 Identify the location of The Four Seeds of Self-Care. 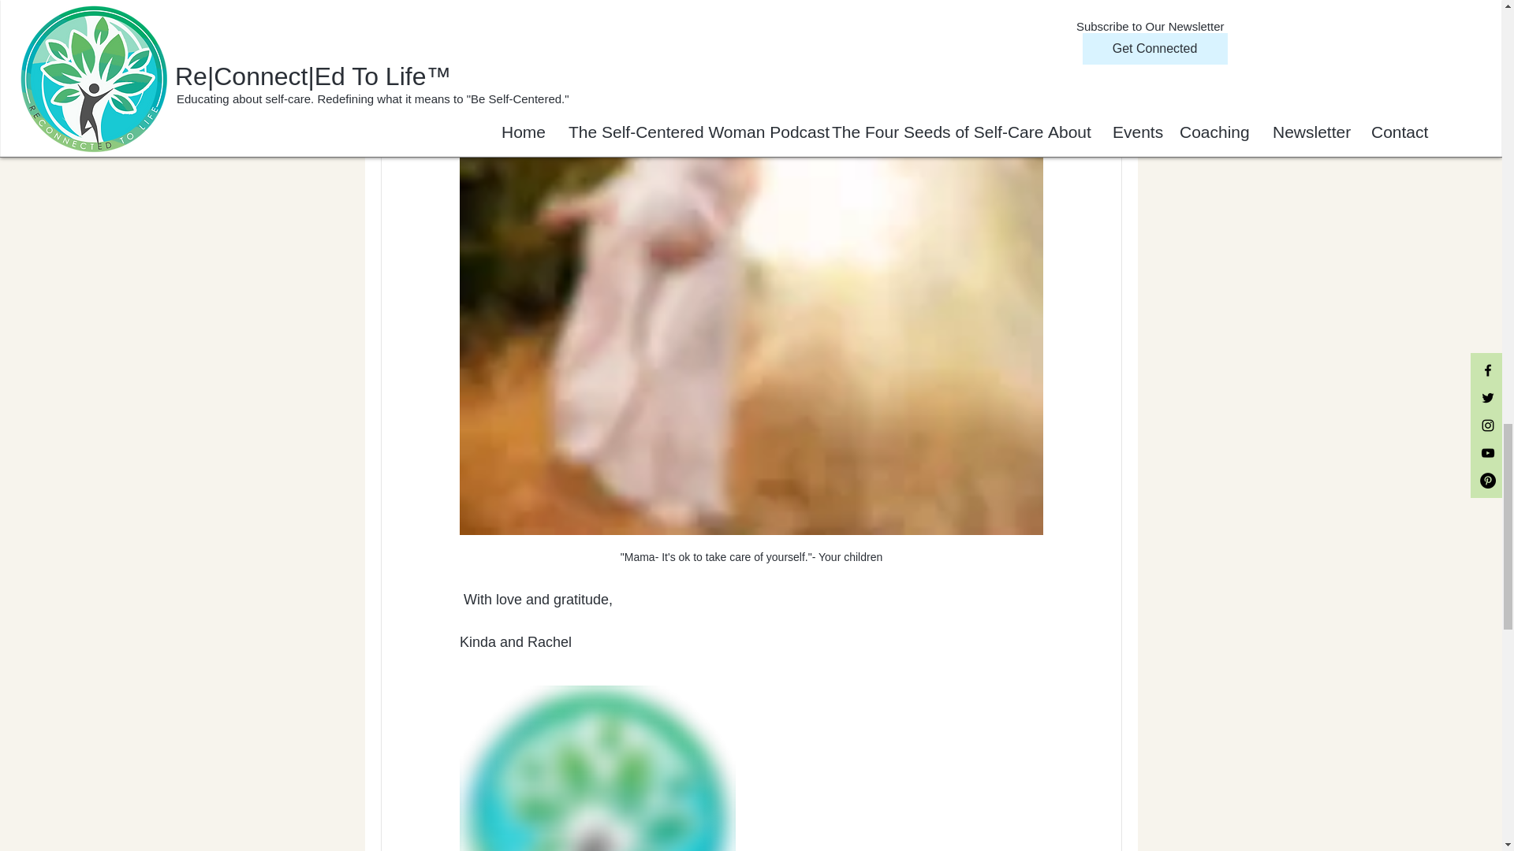
(670, 2).